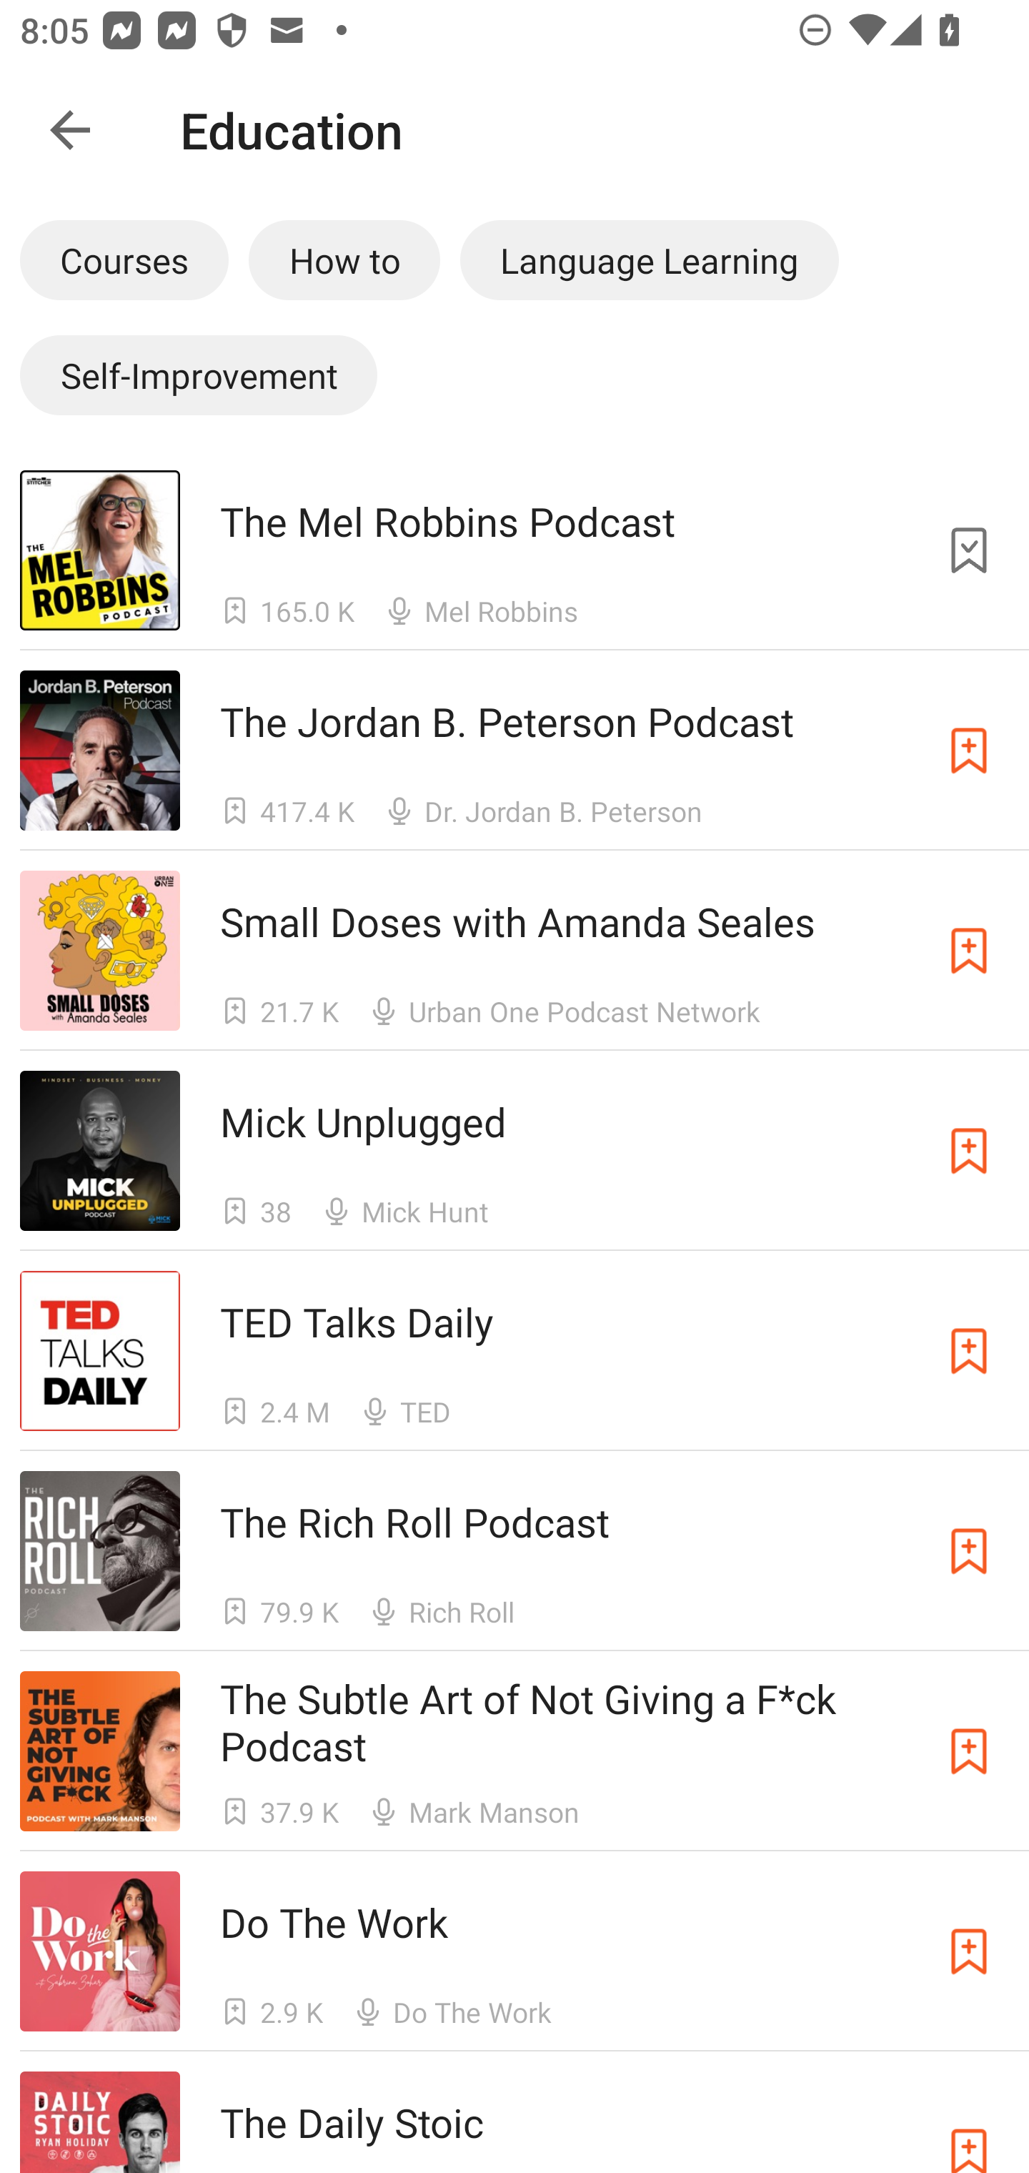 This screenshot has width=1029, height=2173. What do you see at coordinates (969, 951) in the screenshot?
I see `Subscribe` at bounding box center [969, 951].